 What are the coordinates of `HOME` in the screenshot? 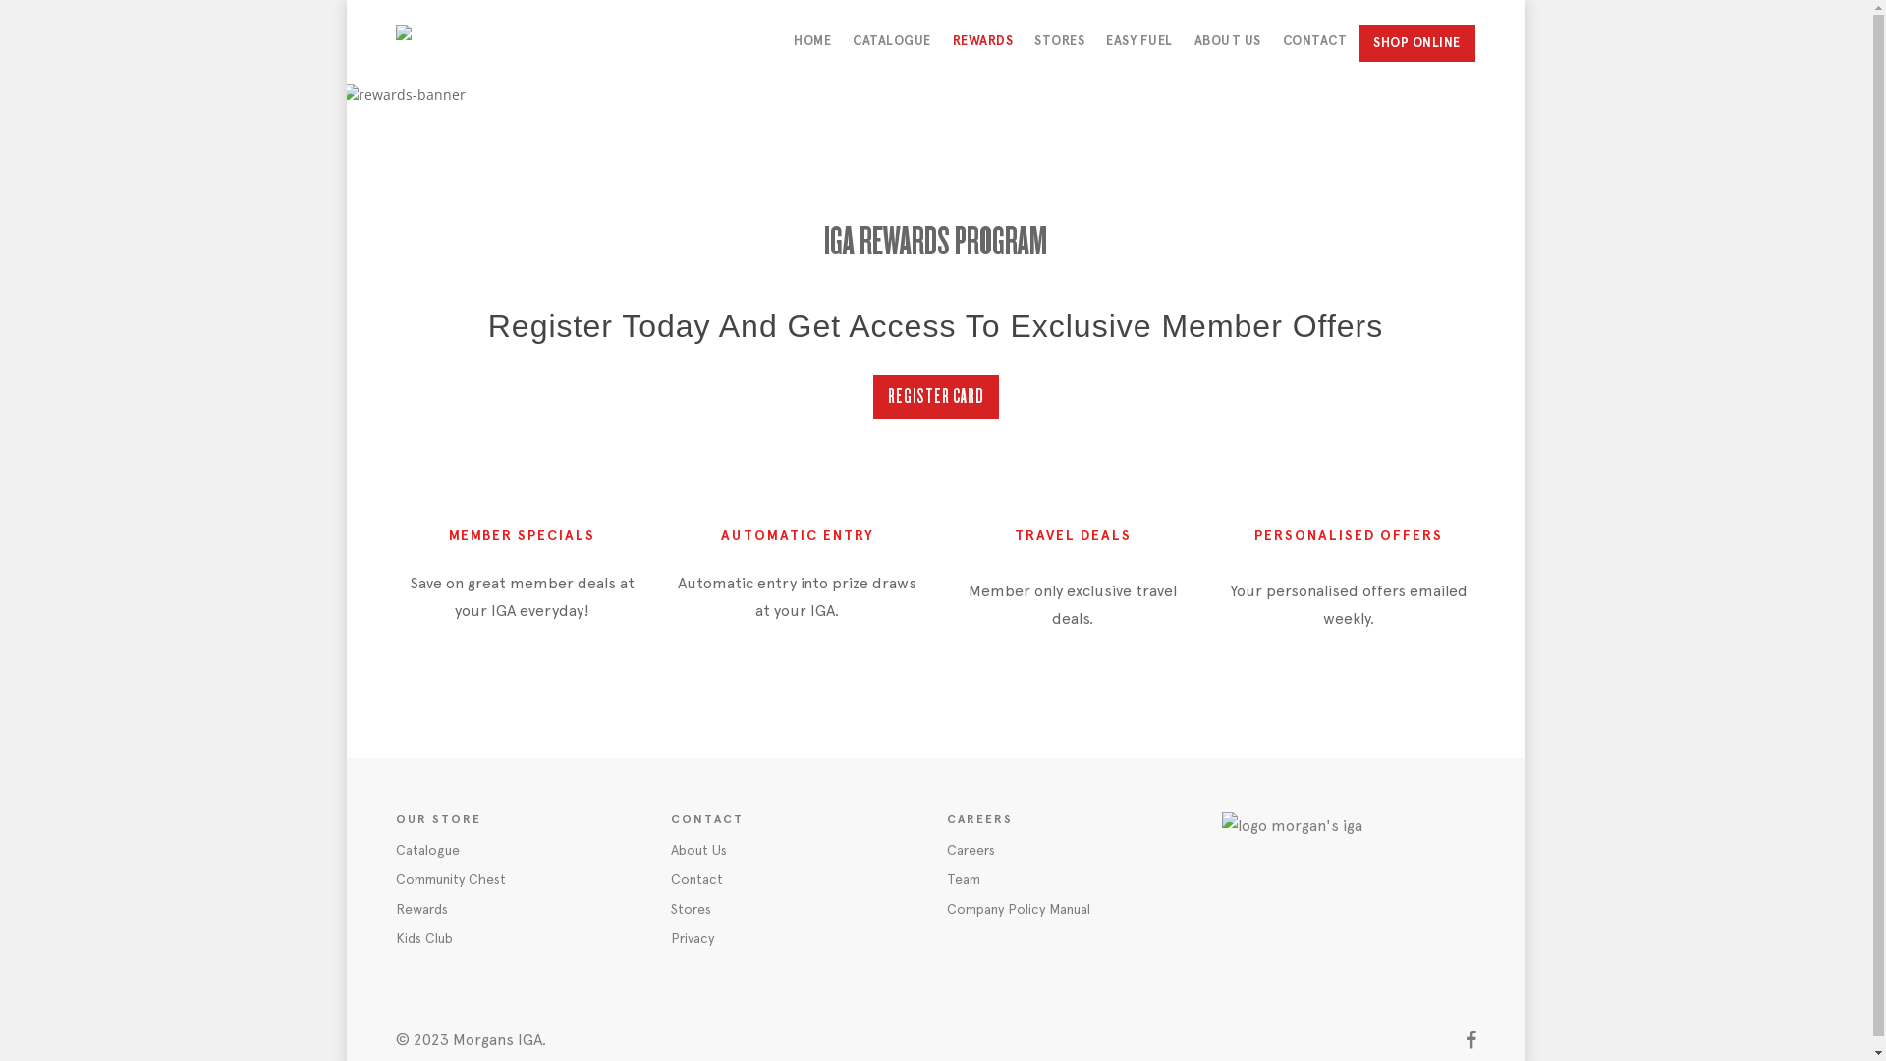 It's located at (812, 53).